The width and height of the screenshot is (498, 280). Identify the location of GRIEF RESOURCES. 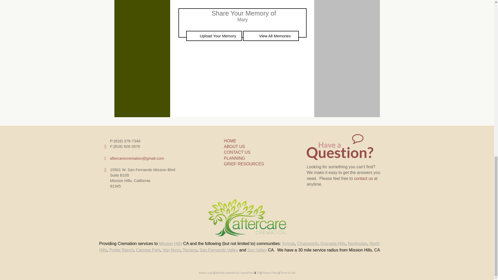
(244, 164).